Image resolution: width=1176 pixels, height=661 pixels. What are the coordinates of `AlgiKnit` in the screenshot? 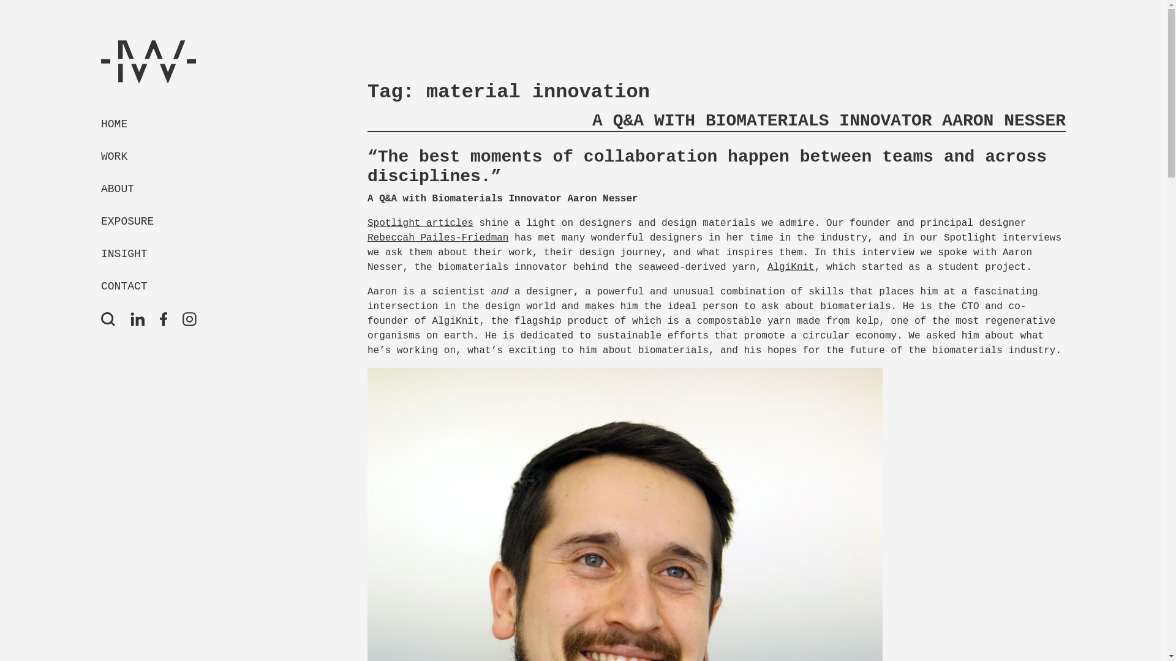 It's located at (791, 267).